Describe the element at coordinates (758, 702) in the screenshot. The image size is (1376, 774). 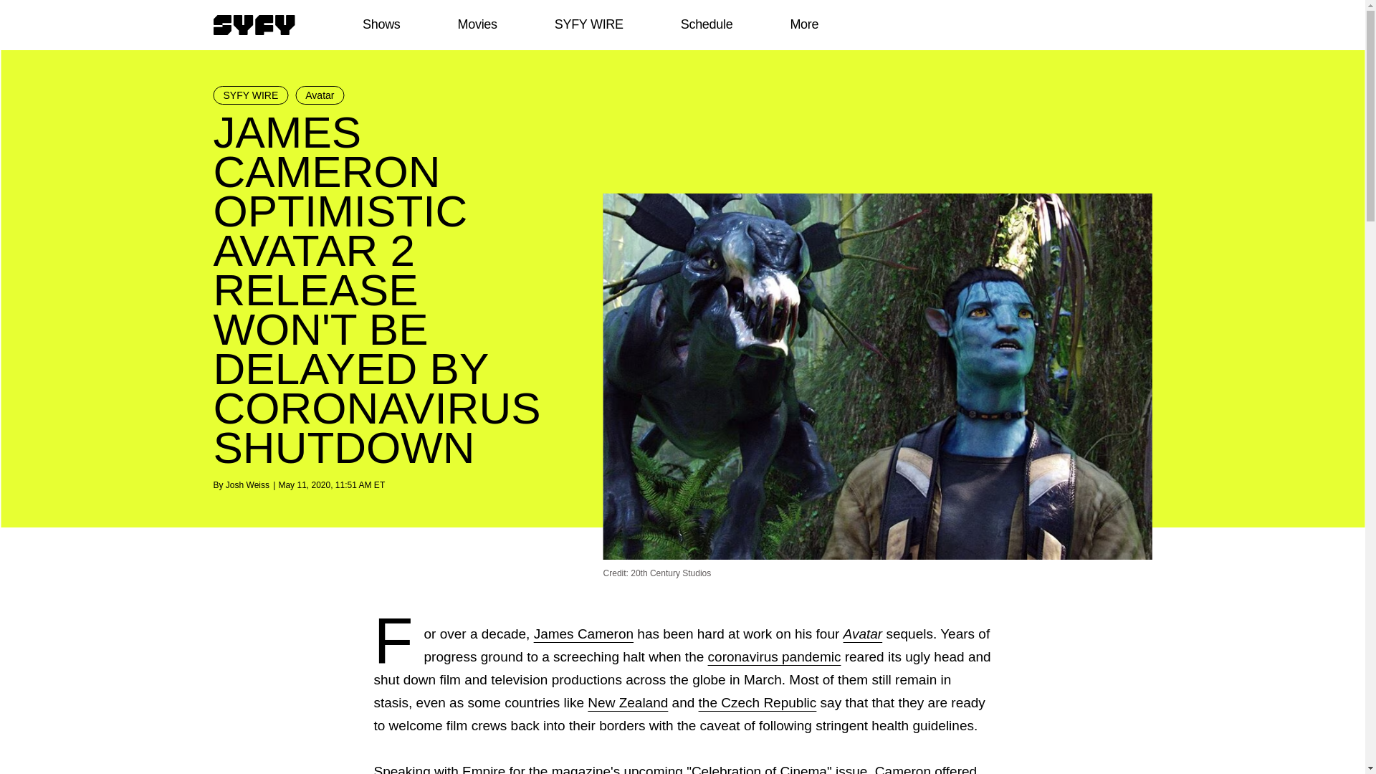
I see `the Czech Republic` at that location.